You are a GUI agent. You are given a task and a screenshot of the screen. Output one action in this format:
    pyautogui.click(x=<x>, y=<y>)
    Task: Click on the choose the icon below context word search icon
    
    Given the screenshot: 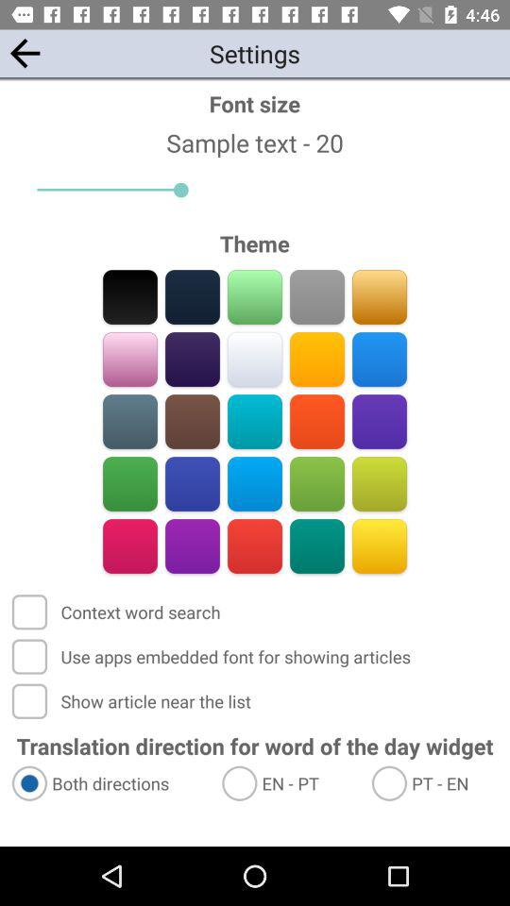 What is the action you would take?
    pyautogui.click(x=213, y=657)
    